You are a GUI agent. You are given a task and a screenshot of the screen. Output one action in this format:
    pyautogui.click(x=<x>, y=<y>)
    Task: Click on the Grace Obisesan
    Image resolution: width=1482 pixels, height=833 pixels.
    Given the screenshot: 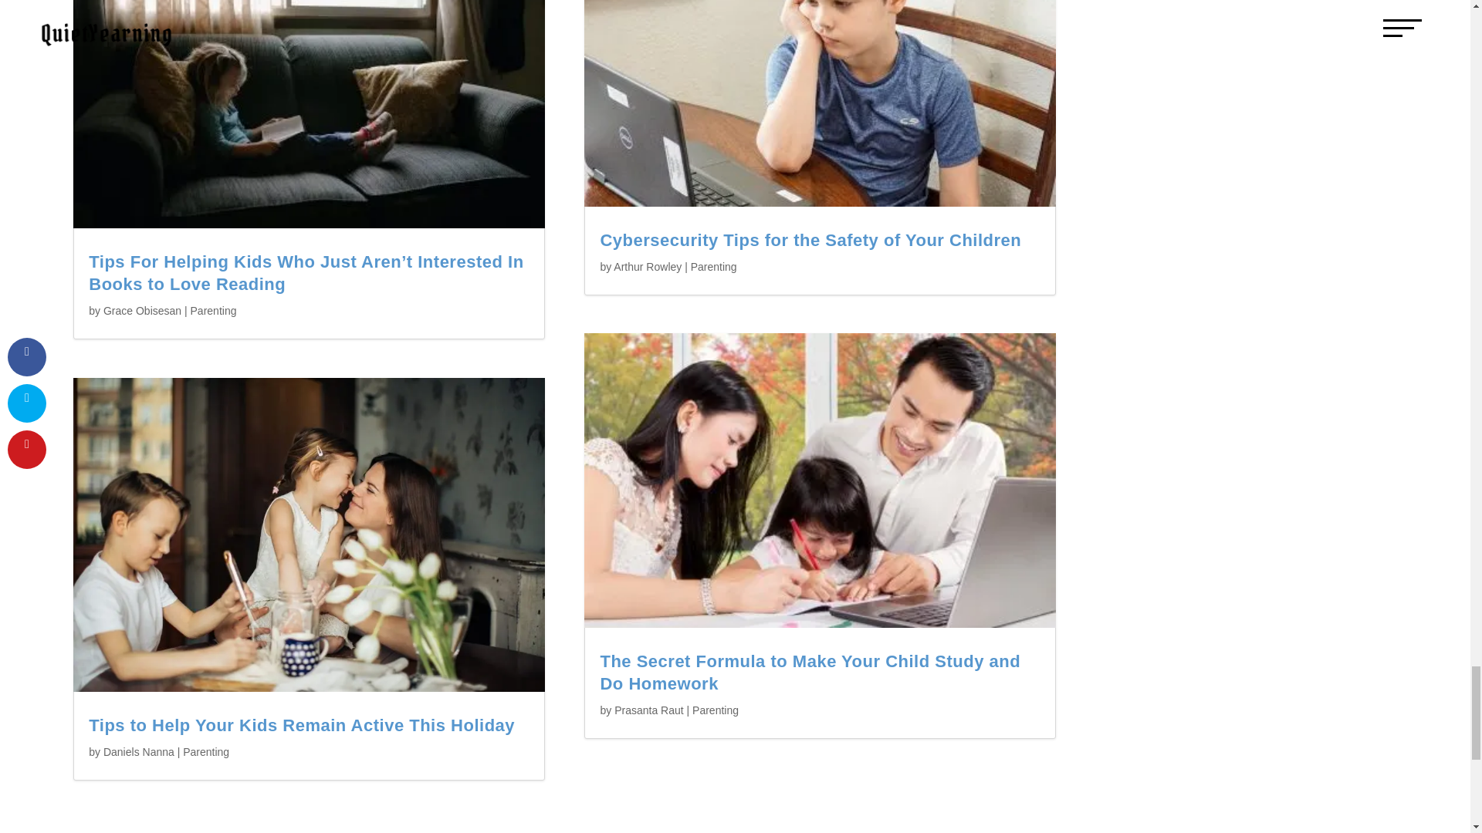 What is the action you would take?
    pyautogui.click(x=142, y=311)
    